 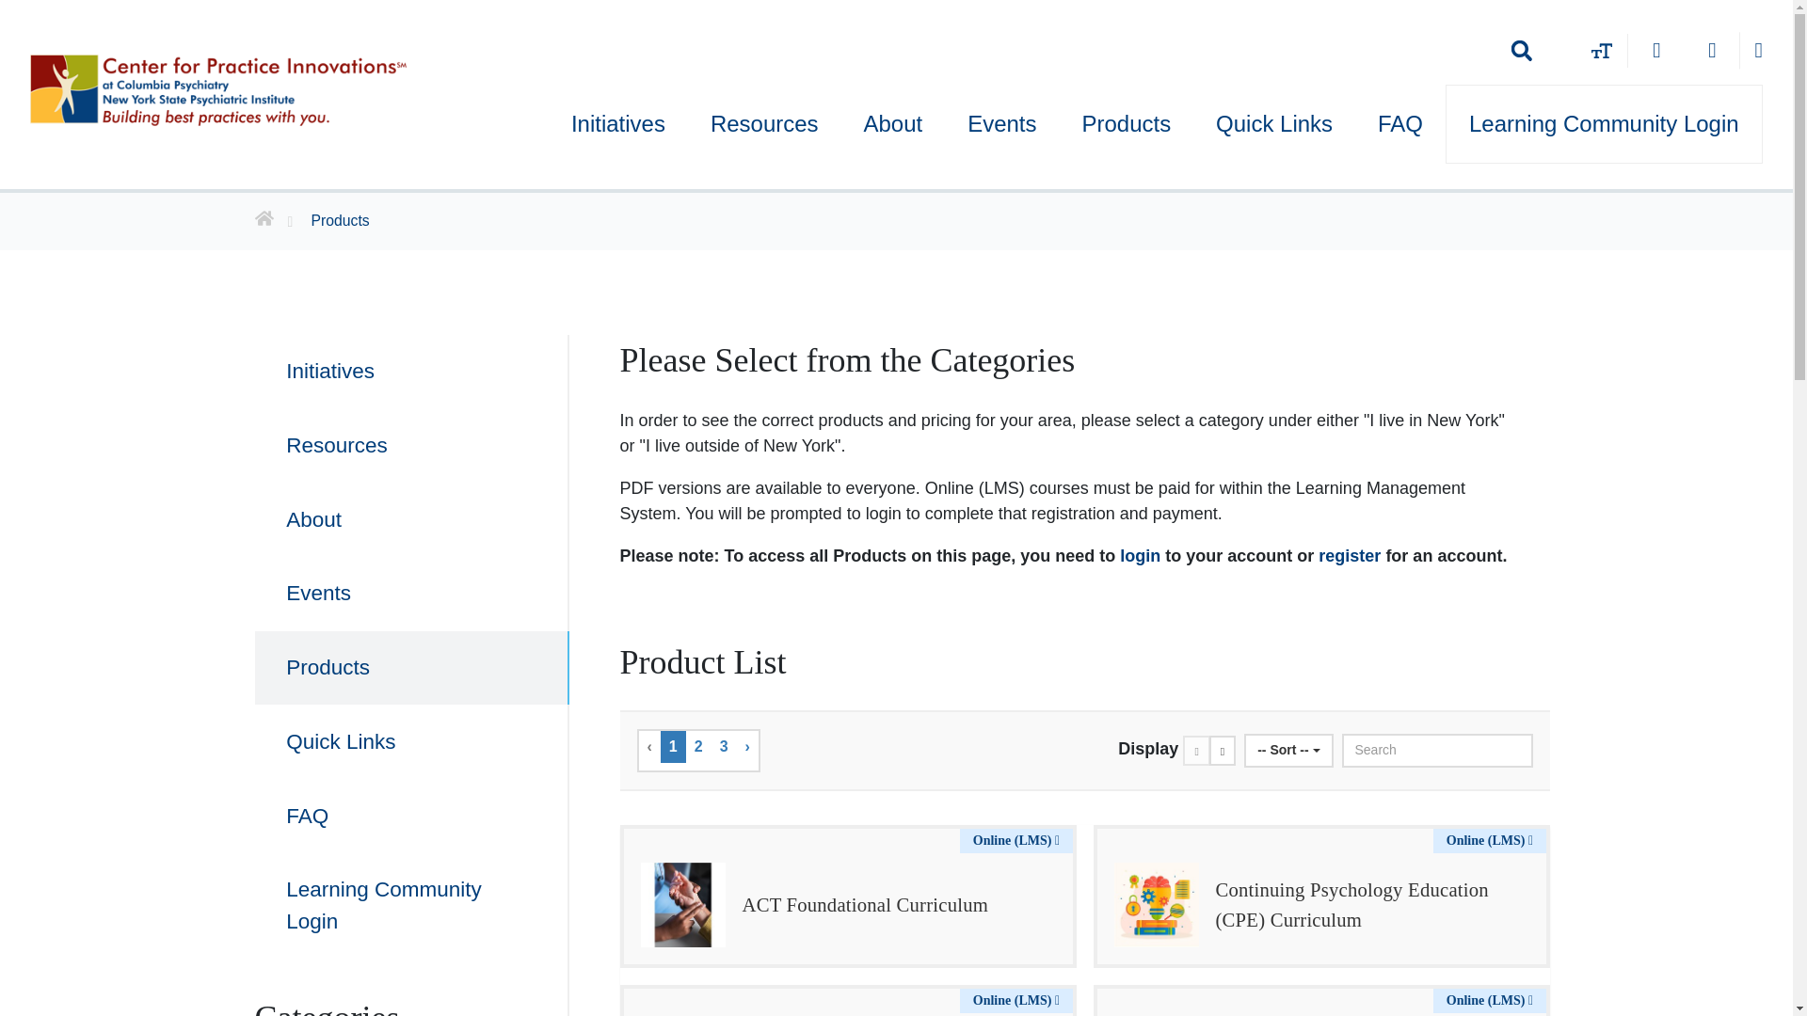 I want to click on Back to home page, so click(x=278, y=221).